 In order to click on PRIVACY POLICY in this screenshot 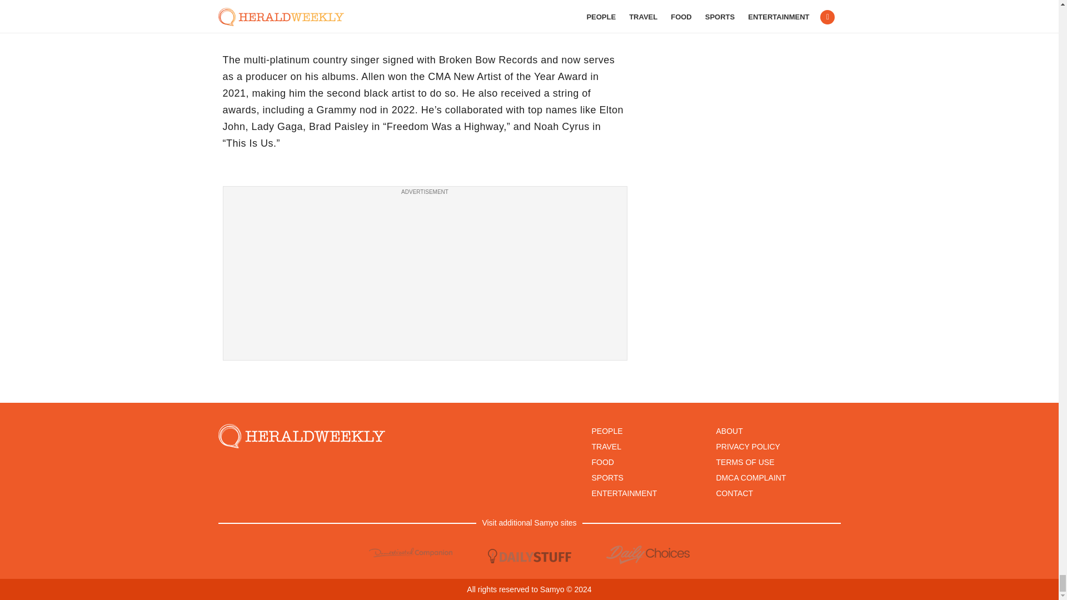, I will do `click(748, 447)`.